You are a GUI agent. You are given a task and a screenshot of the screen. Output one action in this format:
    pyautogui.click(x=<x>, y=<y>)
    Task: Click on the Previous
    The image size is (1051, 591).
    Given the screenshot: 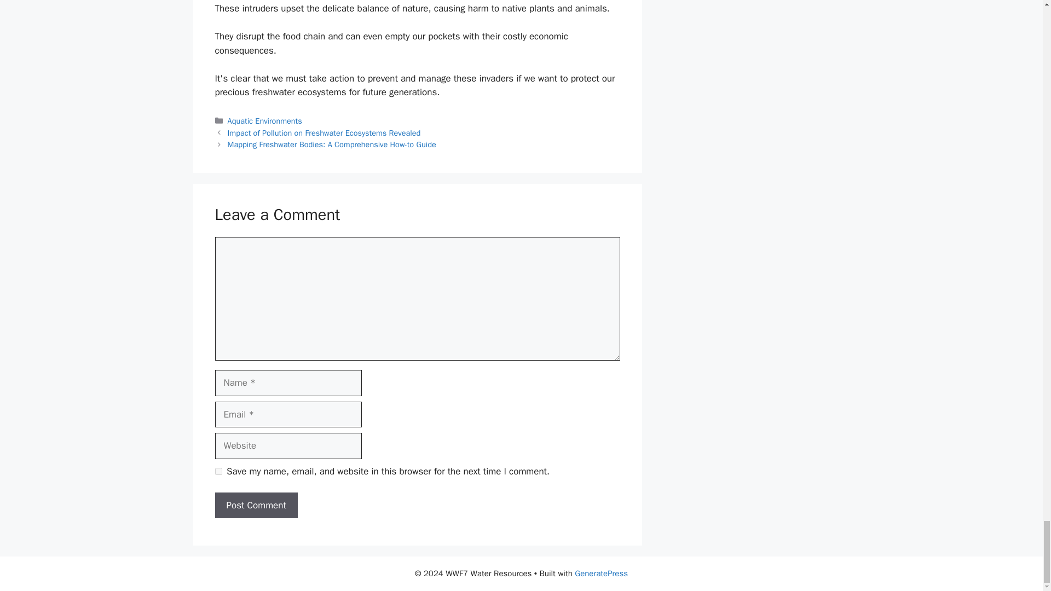 What is the action you would take?
    pyautogui.click(x=324, y=132)
    